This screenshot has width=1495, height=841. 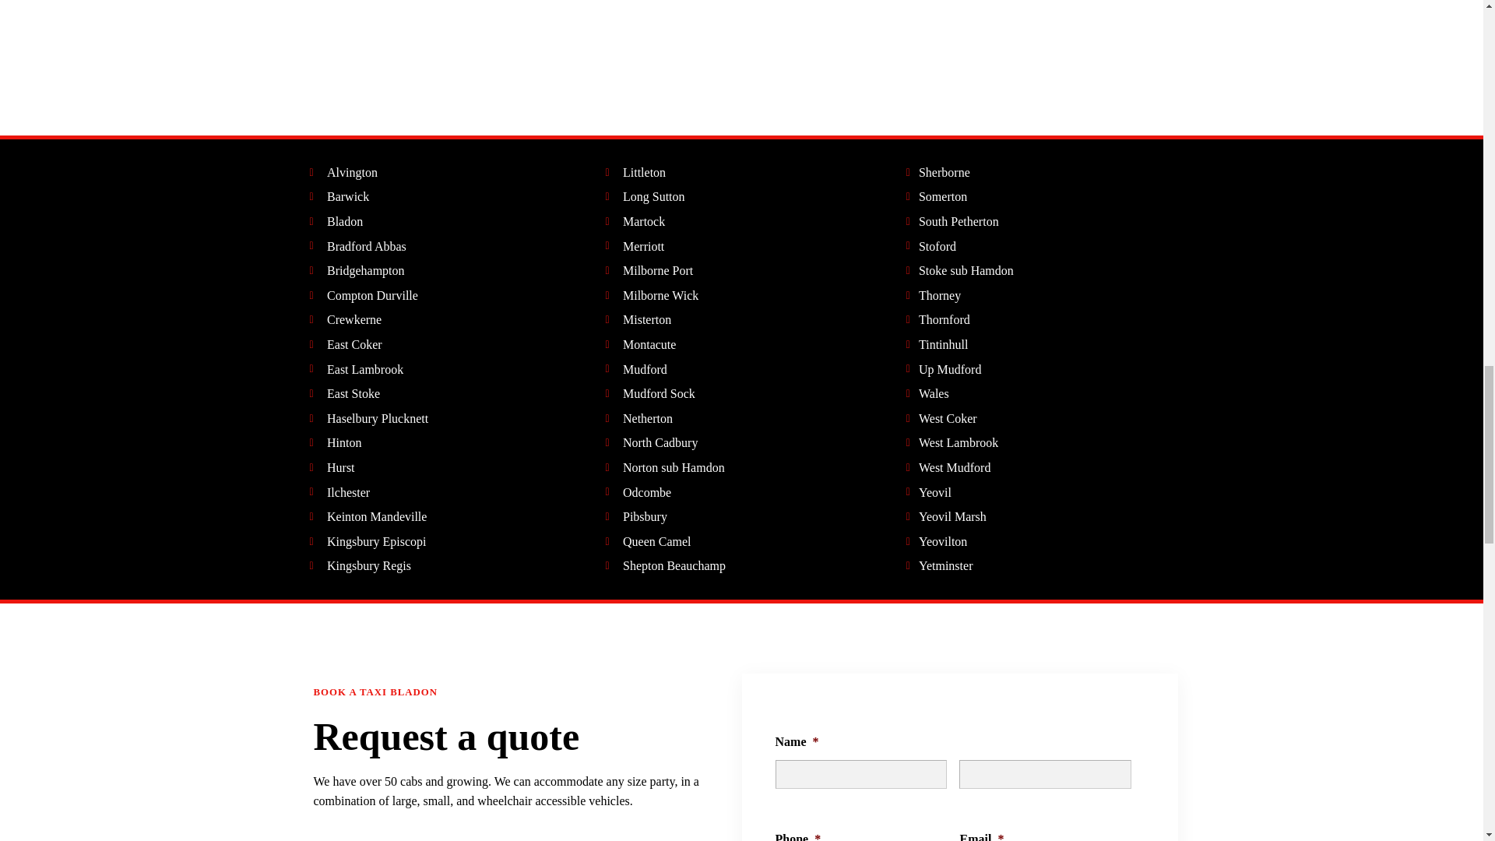 What do you see at coordinates (357, 270) in the screenshot?
I see `Bridgehampton` at bounding box center [357, 270].